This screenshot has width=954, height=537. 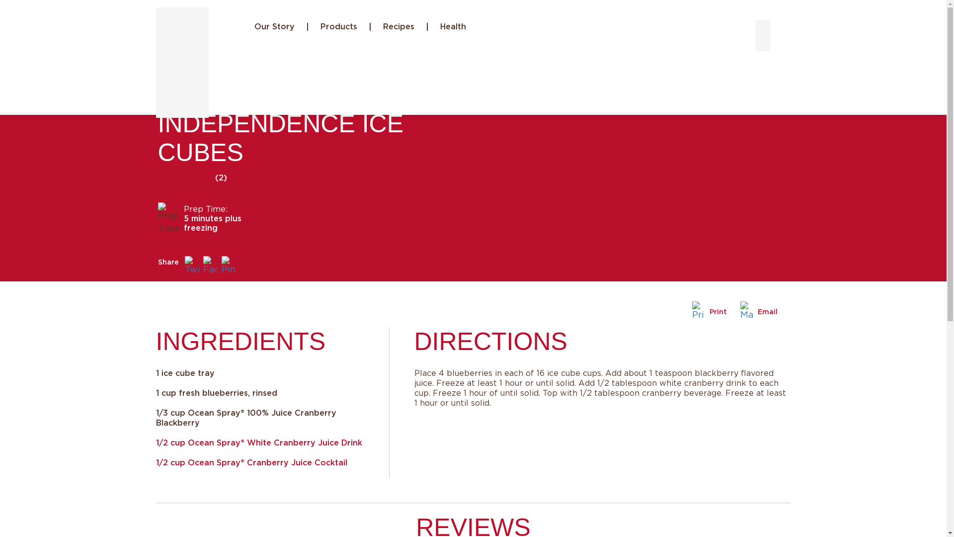 I want to click on Recipes, so click(x=399, y=27).